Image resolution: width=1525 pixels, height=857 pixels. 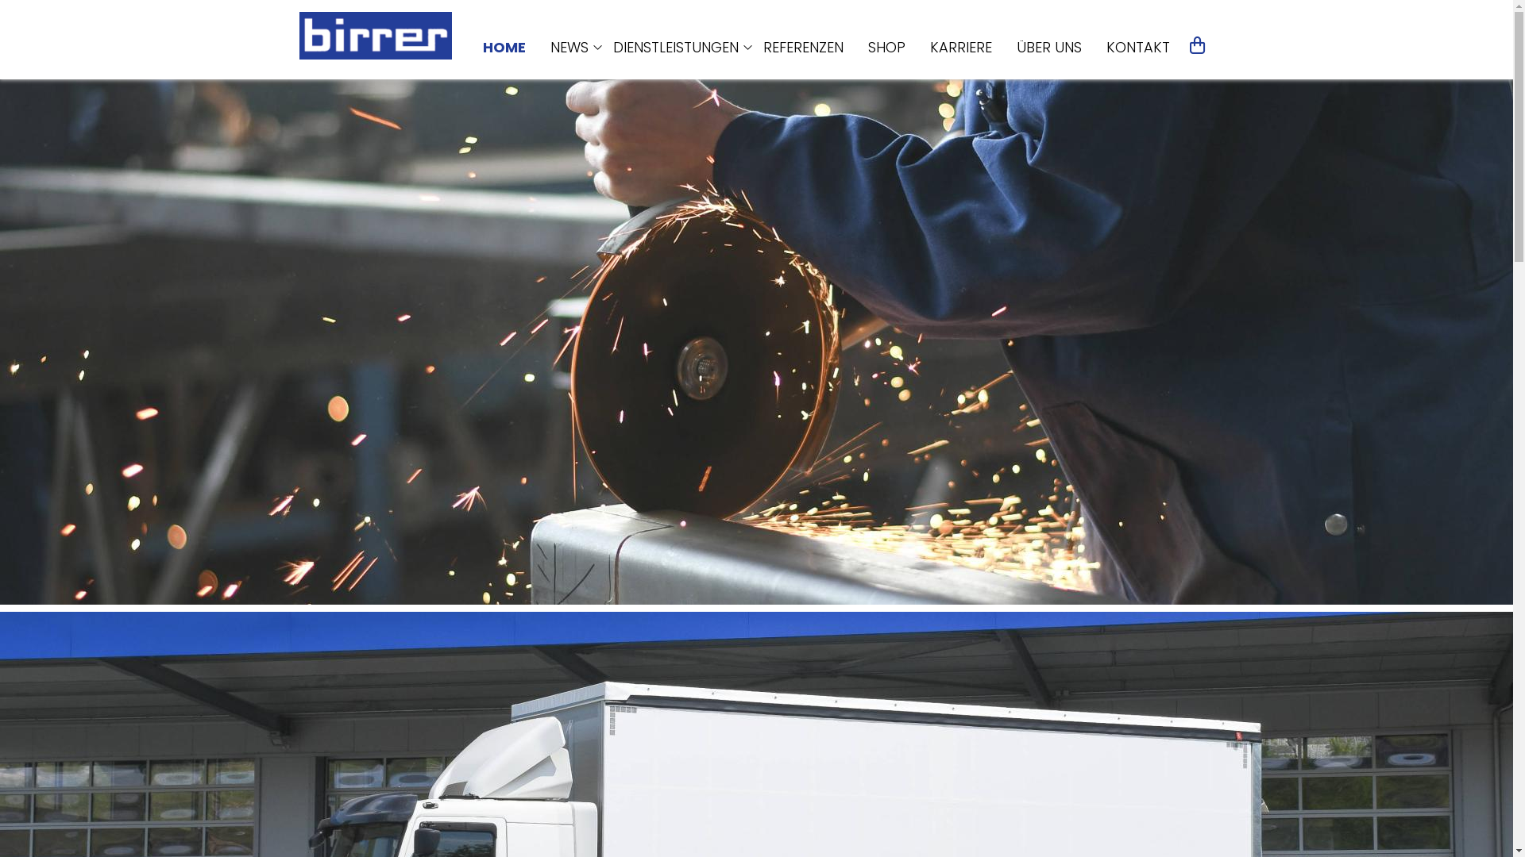 What do you see at coordinates (960, 48) in the screenshot?
I see `KARRIERE` at bounding box center [960, 48].